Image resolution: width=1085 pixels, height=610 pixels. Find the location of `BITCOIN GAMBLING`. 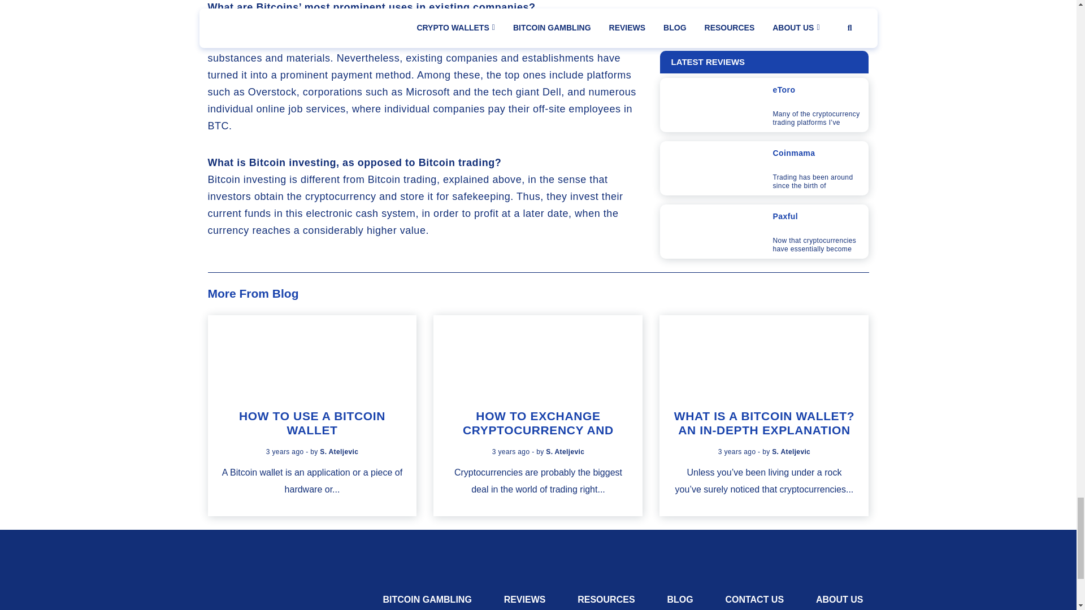

BITCOIN GAMBLING is located at coordinates (427, 599).